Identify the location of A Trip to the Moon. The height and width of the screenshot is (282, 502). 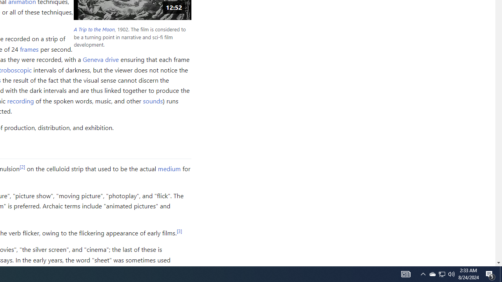
(94, 29).